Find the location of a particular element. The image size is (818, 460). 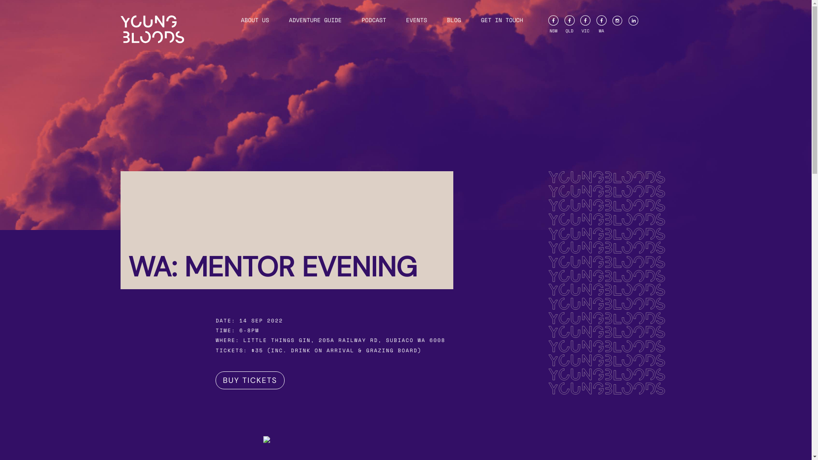

NSW is located at coordinates (553, 25).